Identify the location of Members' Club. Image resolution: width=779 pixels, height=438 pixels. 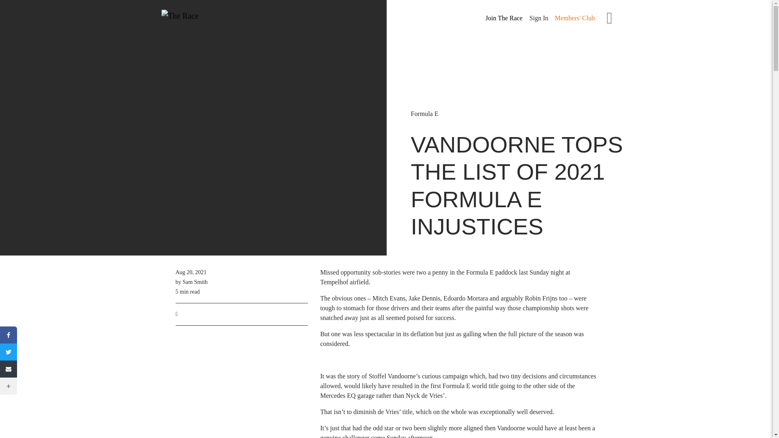
(575, 18).